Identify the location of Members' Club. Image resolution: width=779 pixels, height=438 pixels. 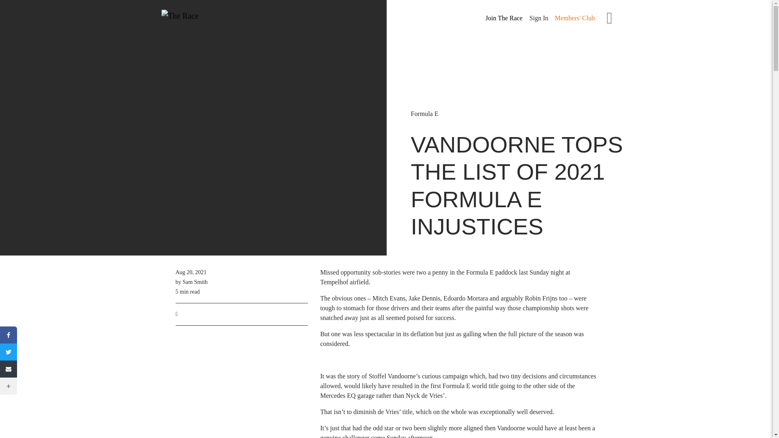
(575, 18).